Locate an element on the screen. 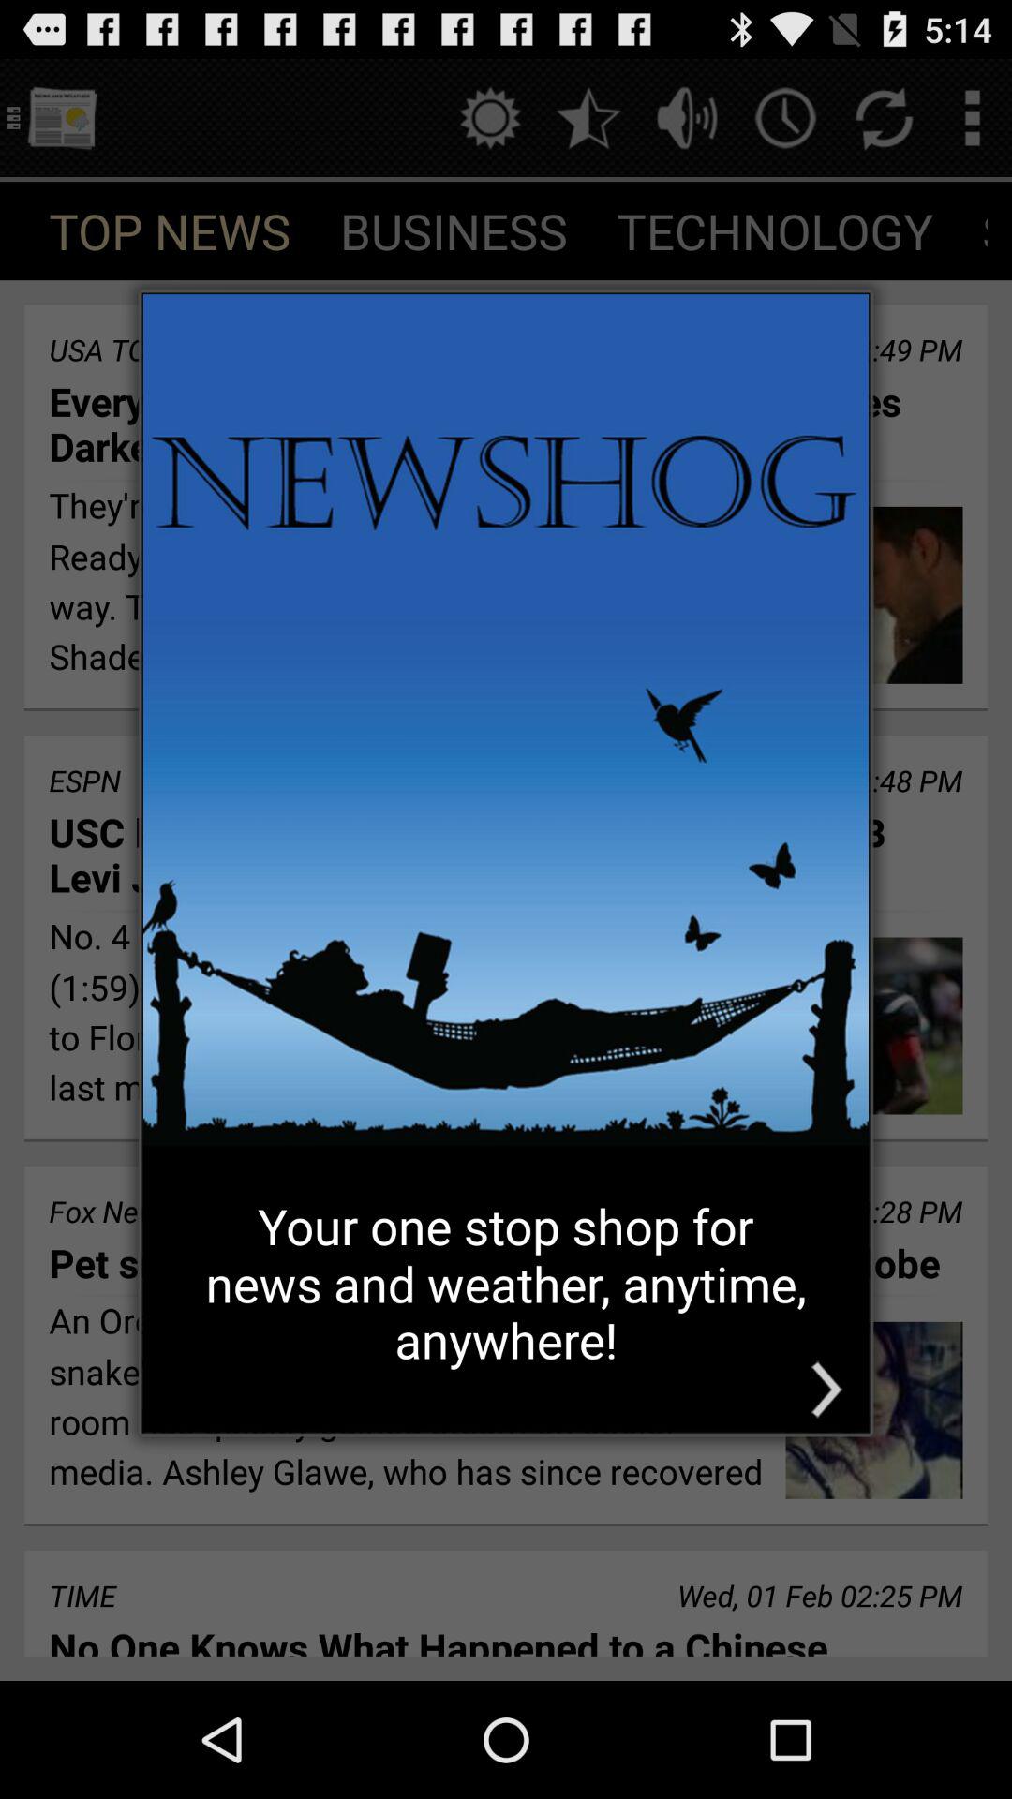 The image size is (1012, 1799). tap the icon at the bottom right corner is located at coordinates (826, 1389).